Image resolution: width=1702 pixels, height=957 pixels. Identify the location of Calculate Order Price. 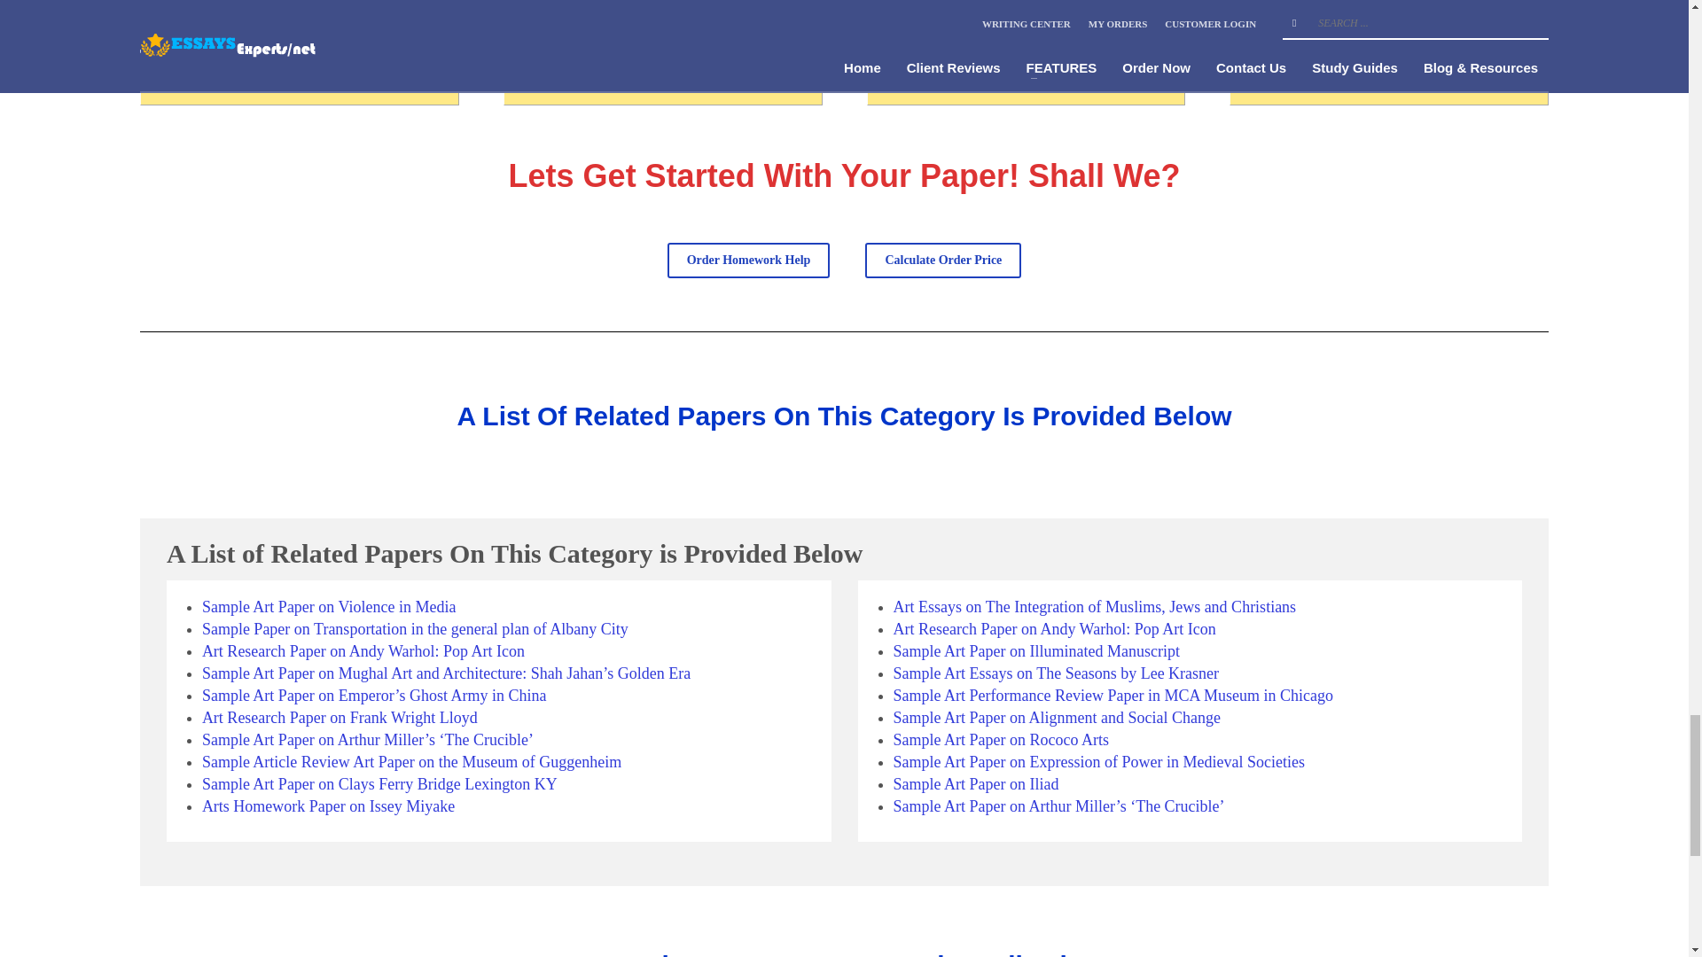
(943, 261).